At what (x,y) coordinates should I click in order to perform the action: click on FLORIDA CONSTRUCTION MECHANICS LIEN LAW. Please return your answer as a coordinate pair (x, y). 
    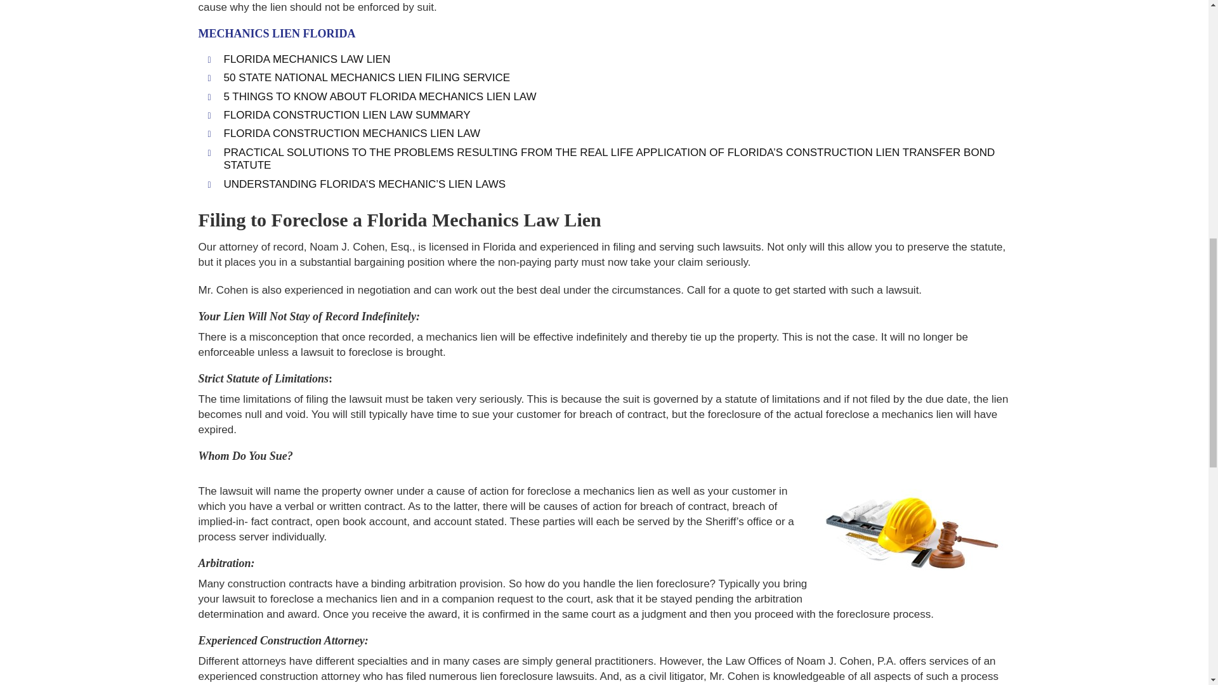
    Looking at the image, I should click on (351, 133).